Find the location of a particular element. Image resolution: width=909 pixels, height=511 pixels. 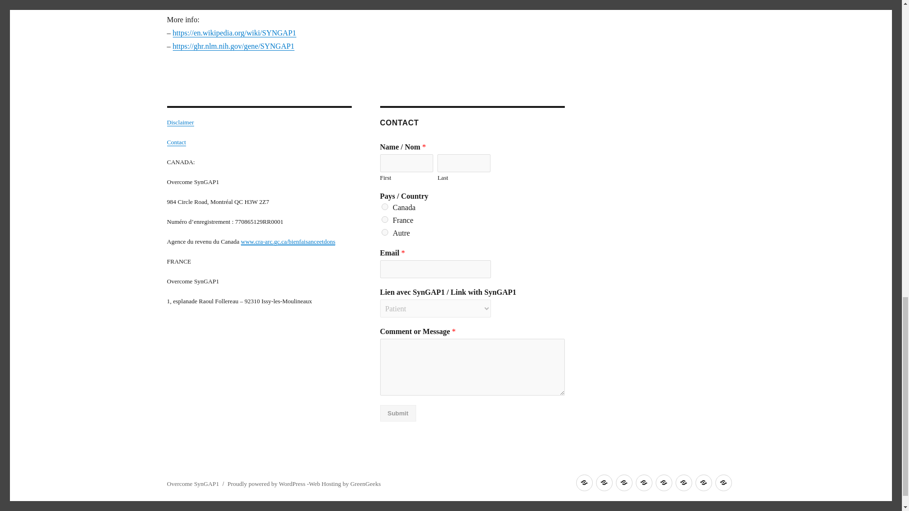

Disclaimer is located at coordinates (180, 122).